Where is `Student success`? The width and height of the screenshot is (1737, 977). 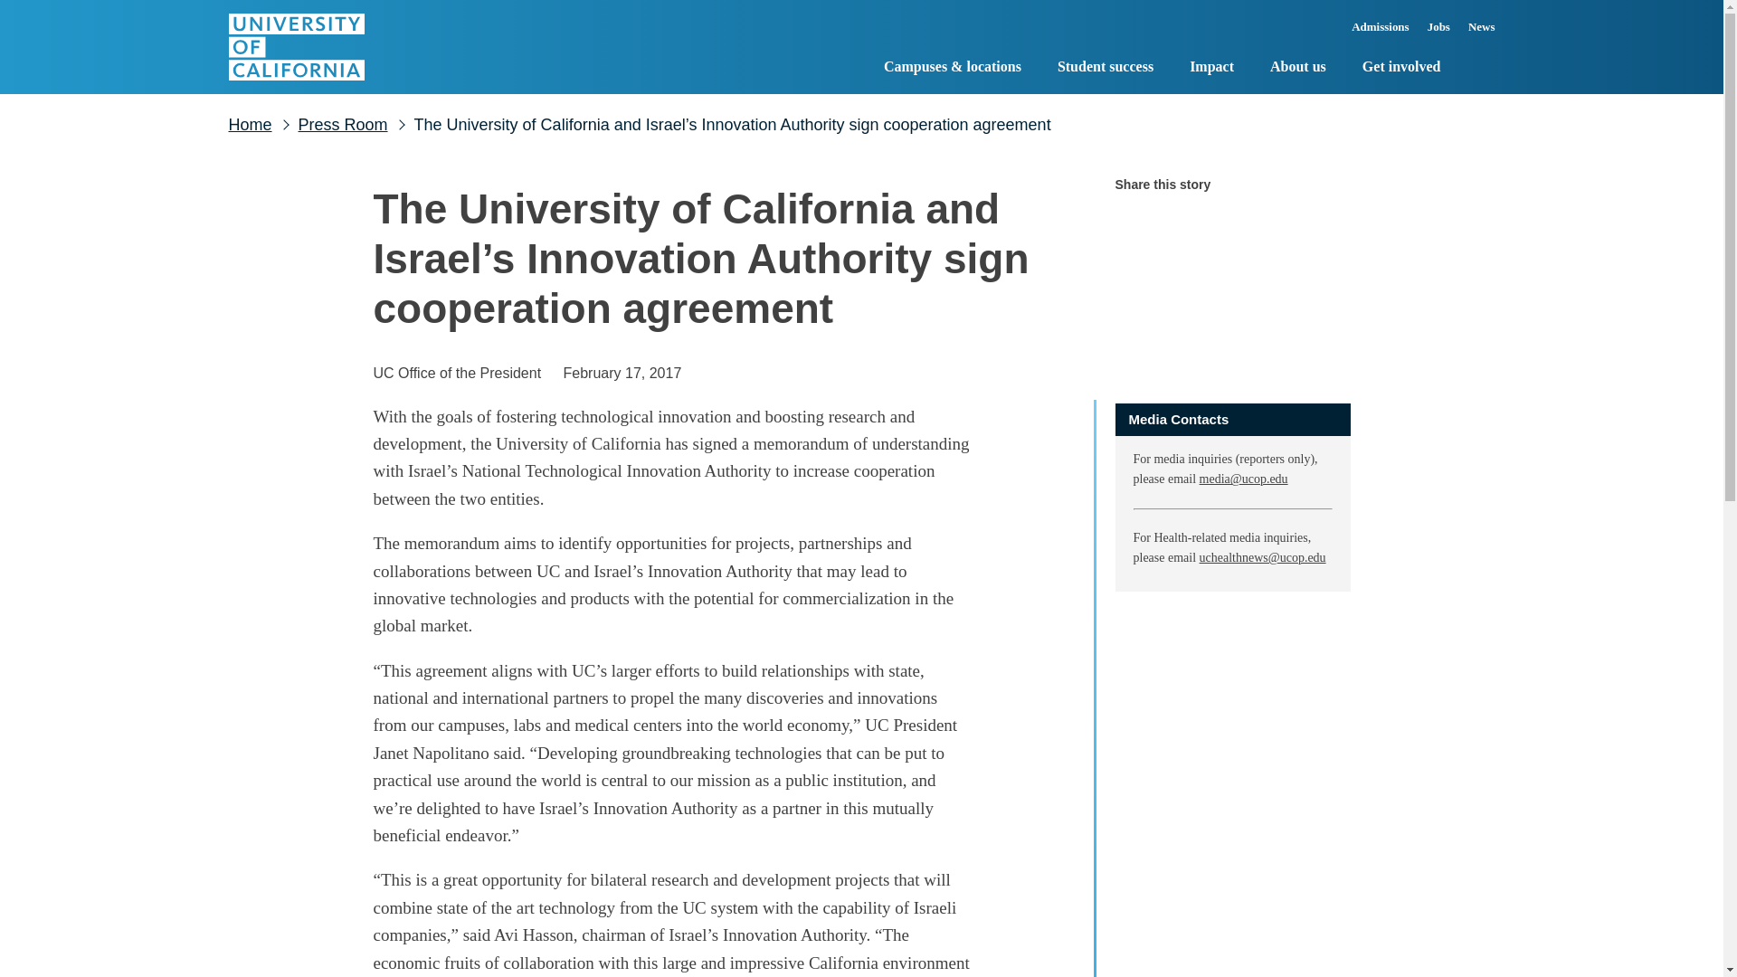 Student success is located at coordinates (1106, 69).